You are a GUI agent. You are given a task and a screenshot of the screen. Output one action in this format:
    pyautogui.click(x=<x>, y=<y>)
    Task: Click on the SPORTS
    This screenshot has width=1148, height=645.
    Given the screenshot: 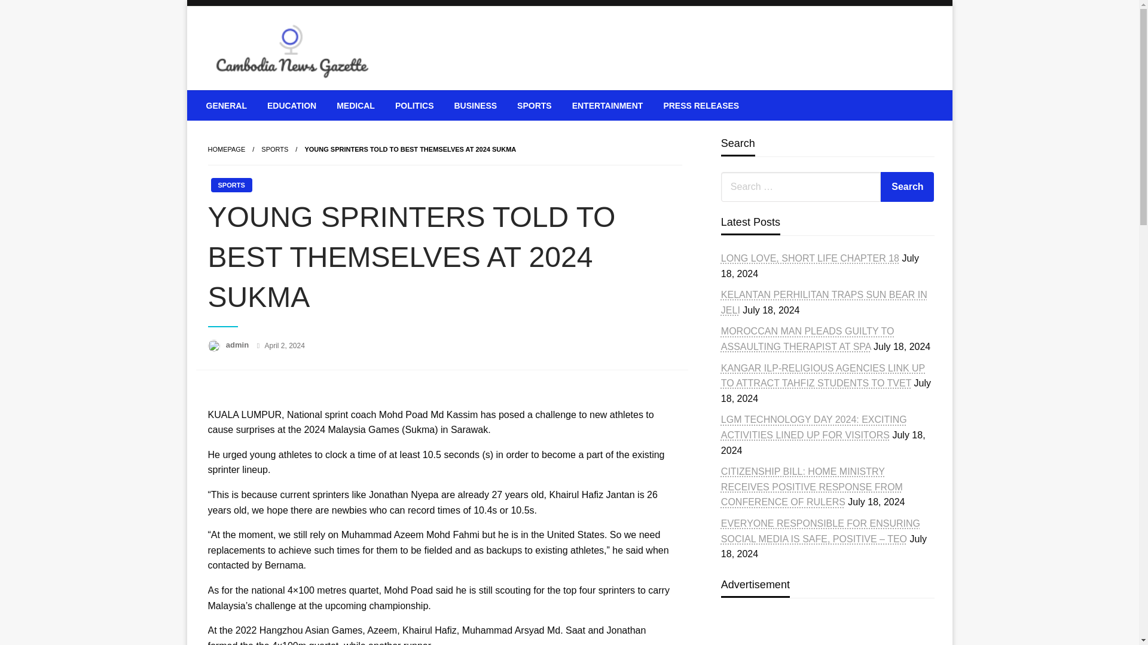 What is the action you would take?
    pyautogui.click(x=231, y=185)
    